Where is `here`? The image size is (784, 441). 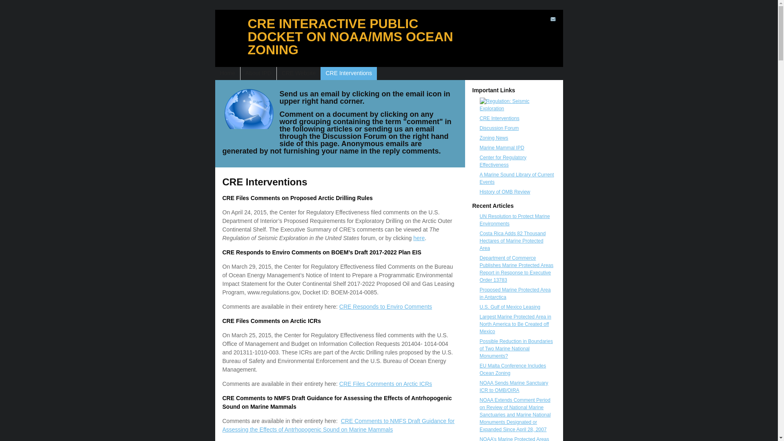 here is located at coordinates (419, 237).